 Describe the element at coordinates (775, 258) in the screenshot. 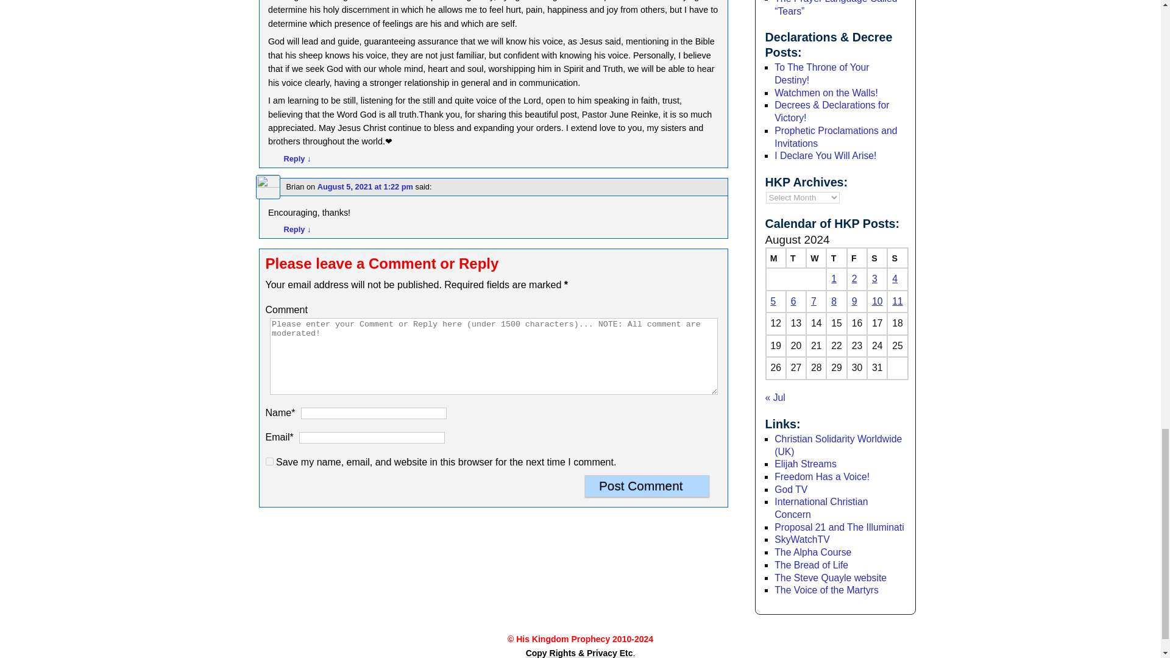

I see `Monday` at that location.